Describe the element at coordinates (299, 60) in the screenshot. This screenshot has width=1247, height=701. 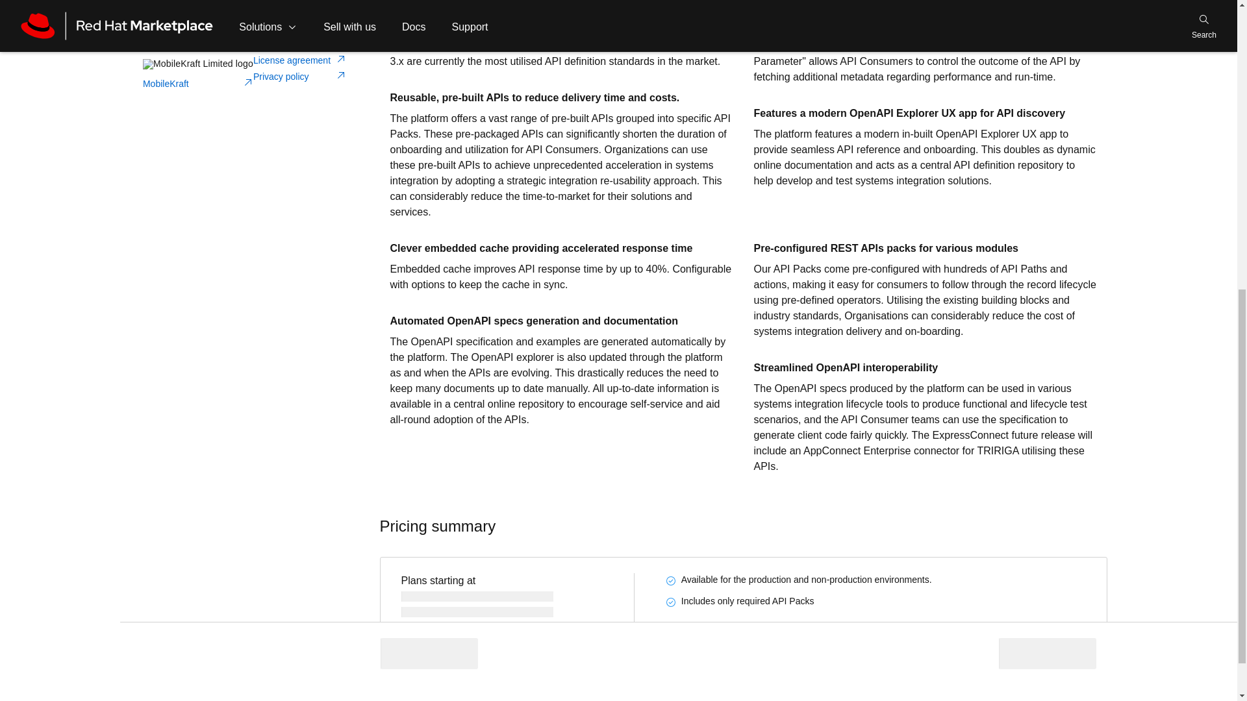
I see `License agreement` at that location.